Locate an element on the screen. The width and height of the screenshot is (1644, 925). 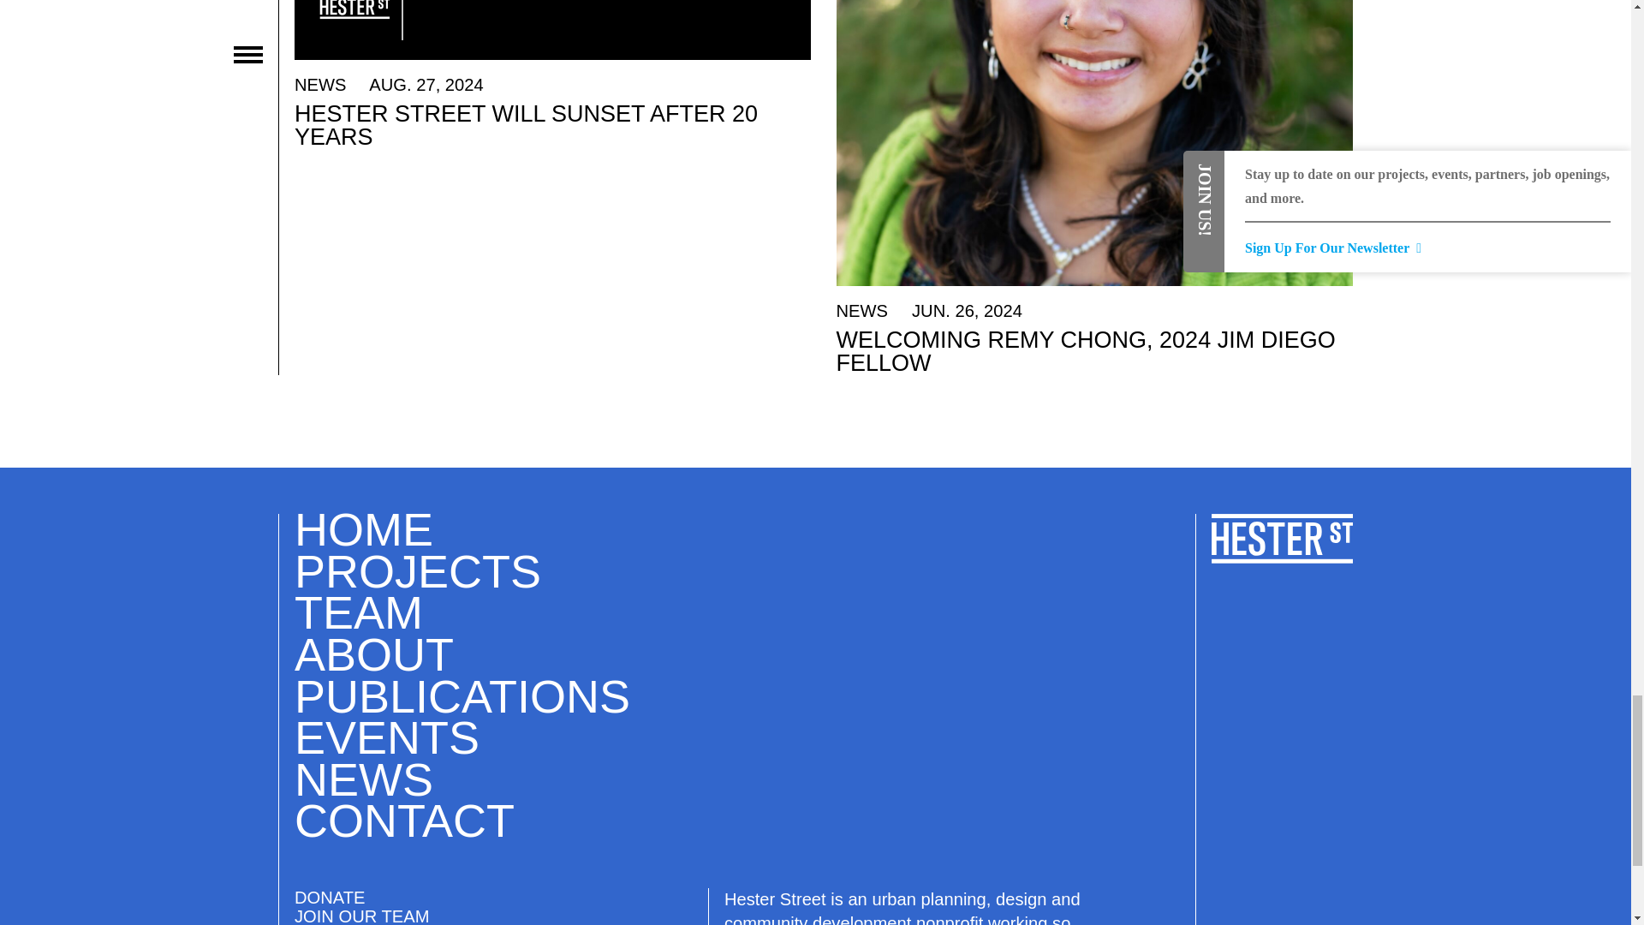
PUBLICATIONS is located at coordinates (462, 696).